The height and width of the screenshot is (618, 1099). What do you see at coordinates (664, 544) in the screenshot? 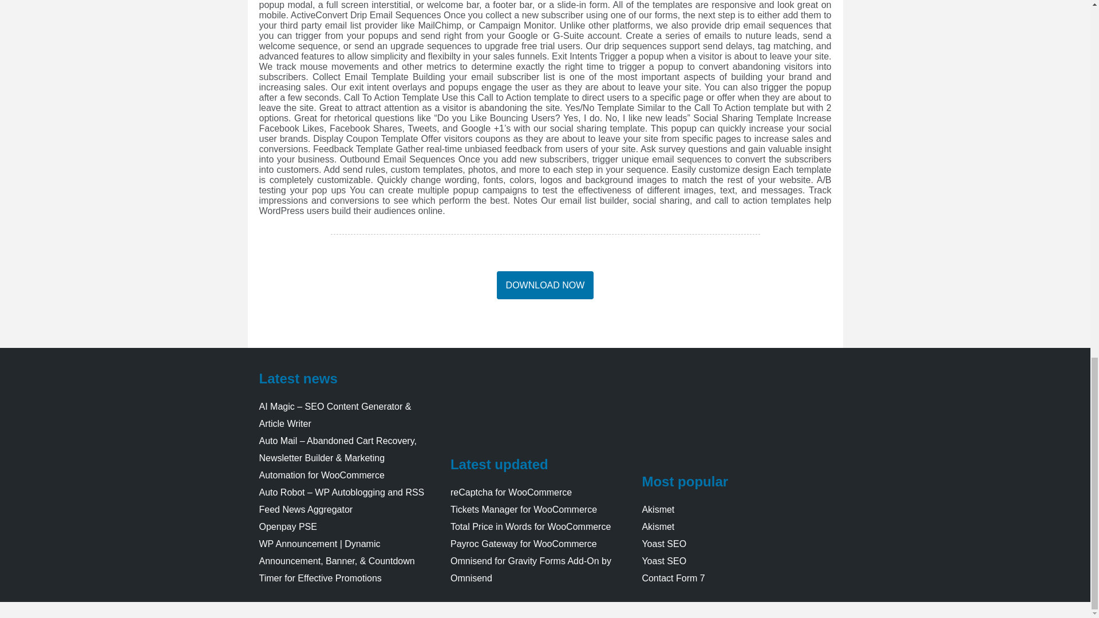
I see `Yoast SEO` at bounding box center [664, 544].